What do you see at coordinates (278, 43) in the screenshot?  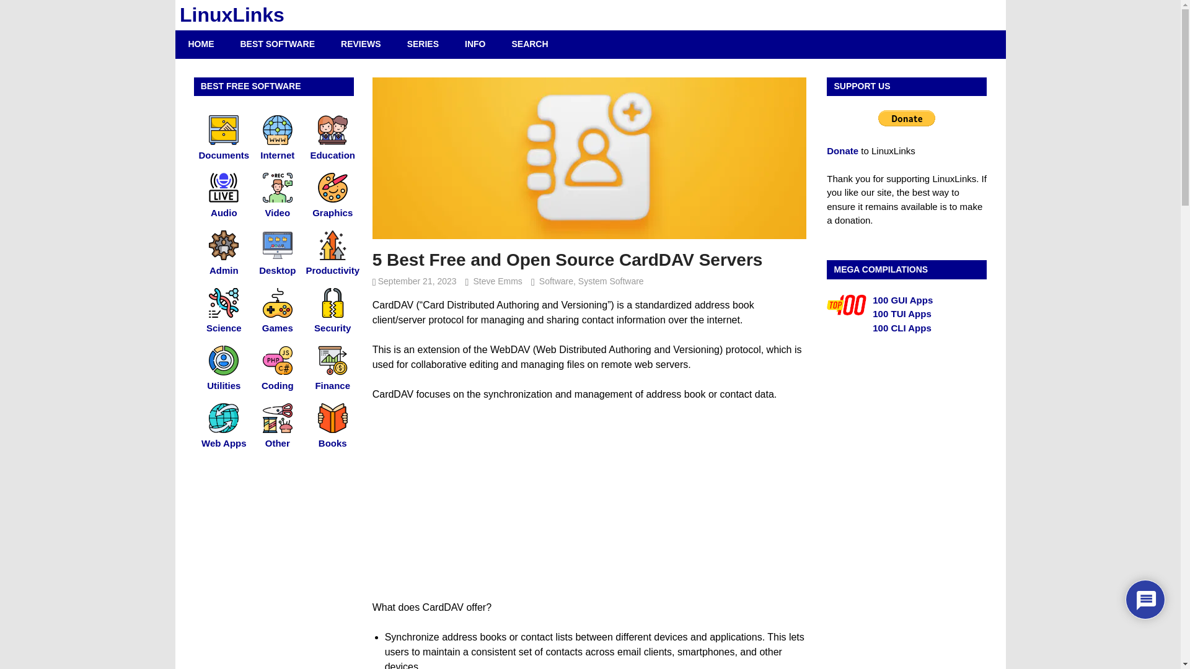 I see `BEST SOFTWARE` at bounding box center [278, 43].